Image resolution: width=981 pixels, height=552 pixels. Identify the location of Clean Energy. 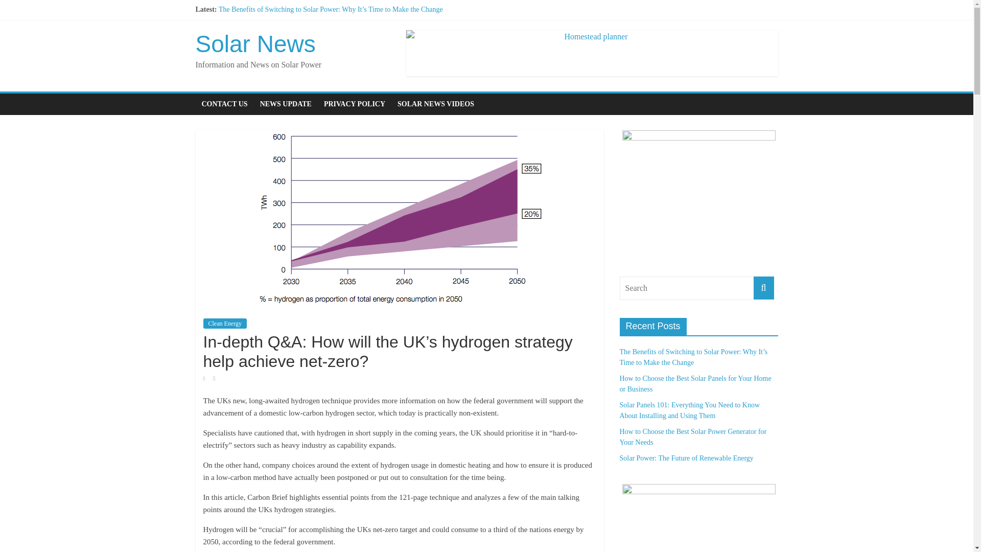
(225, 323).